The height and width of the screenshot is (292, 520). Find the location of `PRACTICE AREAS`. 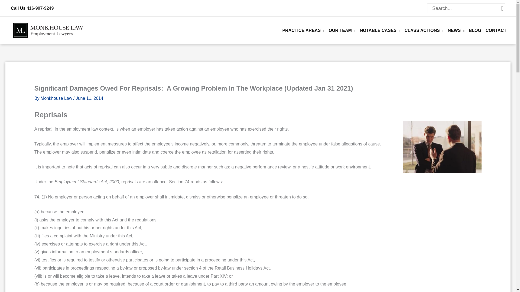

PRACTICE AREAS is located at coordinates (301, 30).